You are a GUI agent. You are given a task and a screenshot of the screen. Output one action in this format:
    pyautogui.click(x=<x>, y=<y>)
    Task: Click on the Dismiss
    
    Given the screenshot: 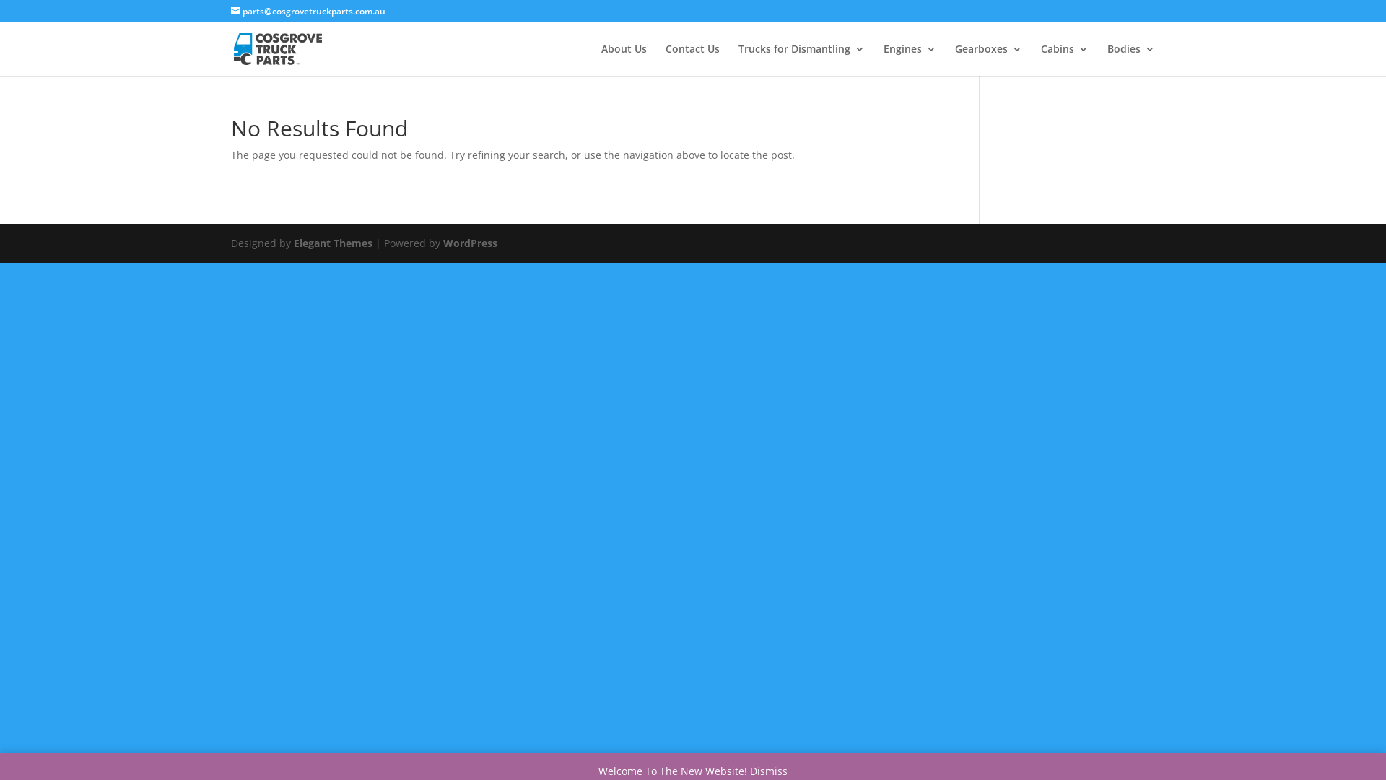 What is the action you would take?
    pyautogui.click(x=769, y=771)
    